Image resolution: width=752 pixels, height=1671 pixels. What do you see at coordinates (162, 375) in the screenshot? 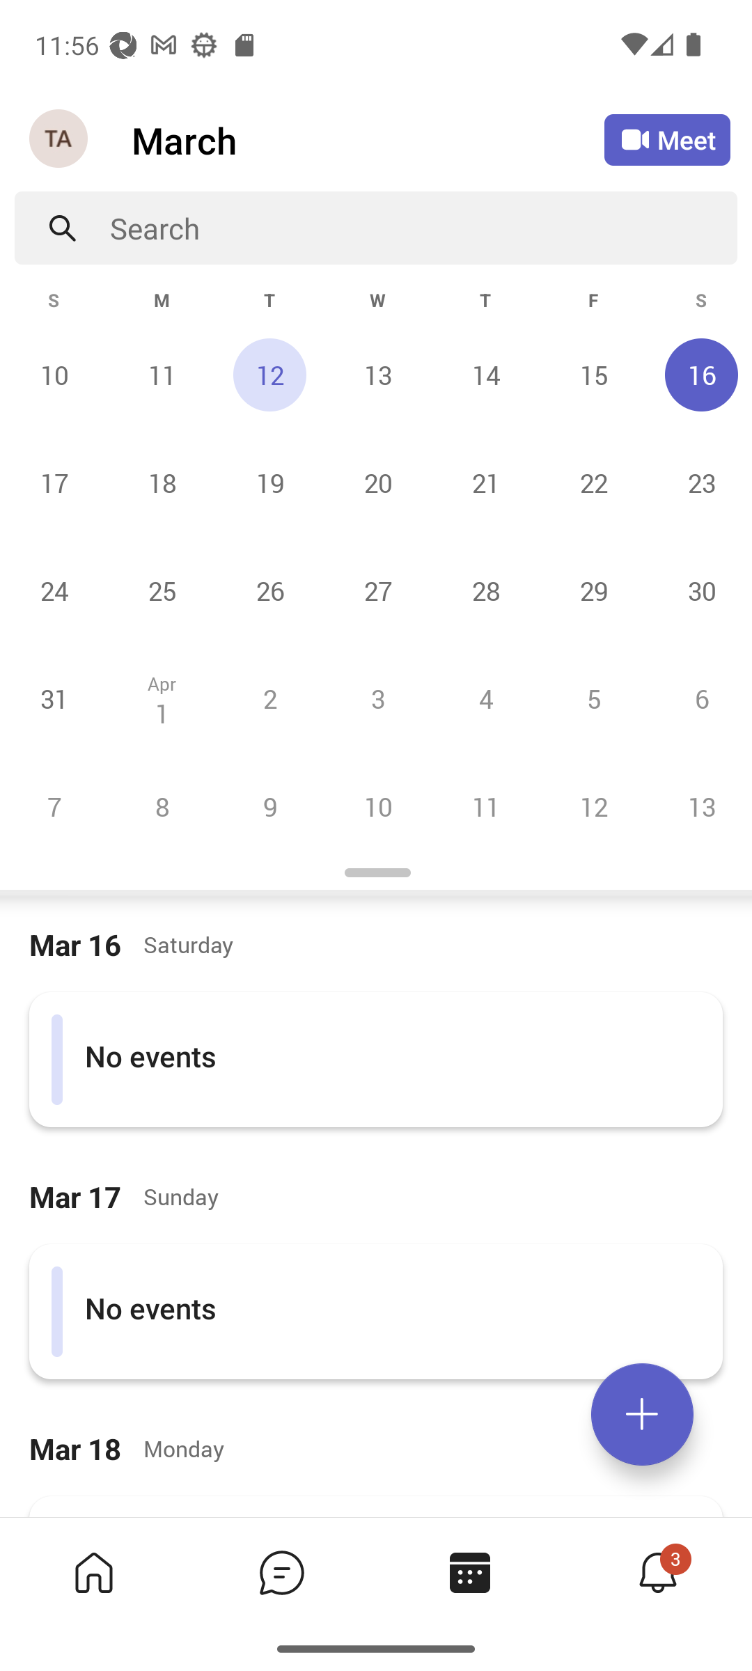
I see `Monday, March 11 11` at bounding box center [162, 375].